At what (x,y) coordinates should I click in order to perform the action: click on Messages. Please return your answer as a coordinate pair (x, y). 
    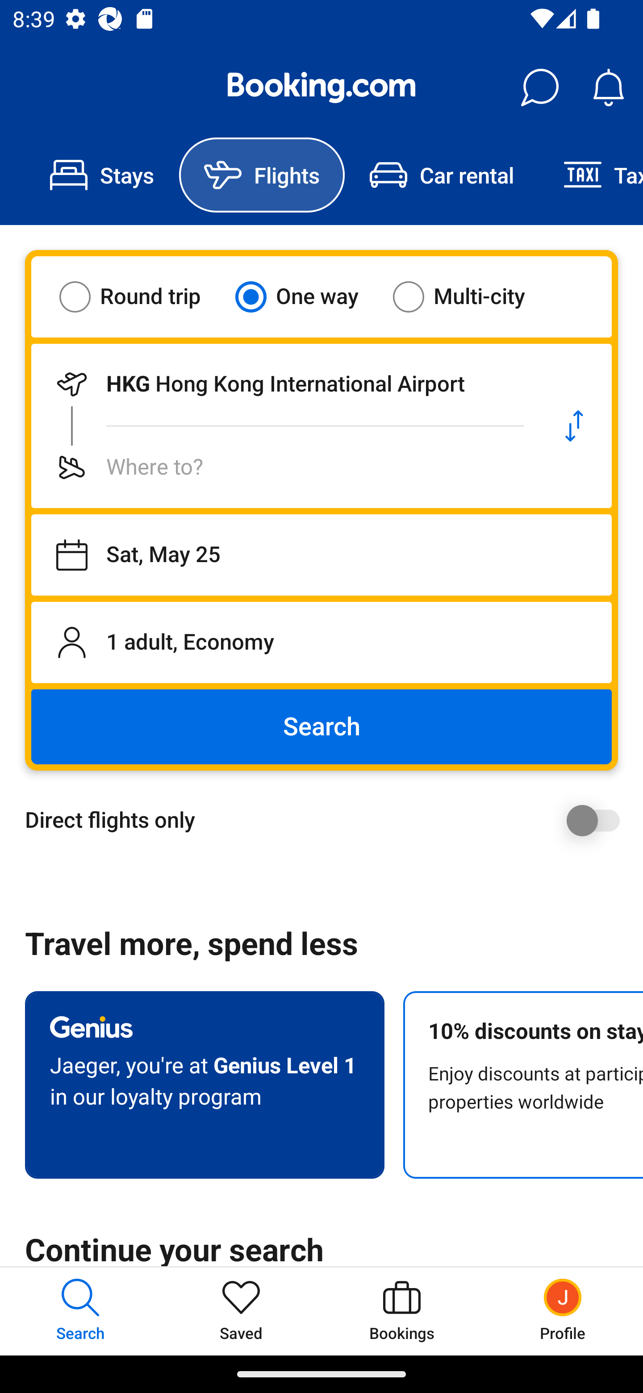
    Looking at the image, I should click on (539, 88).